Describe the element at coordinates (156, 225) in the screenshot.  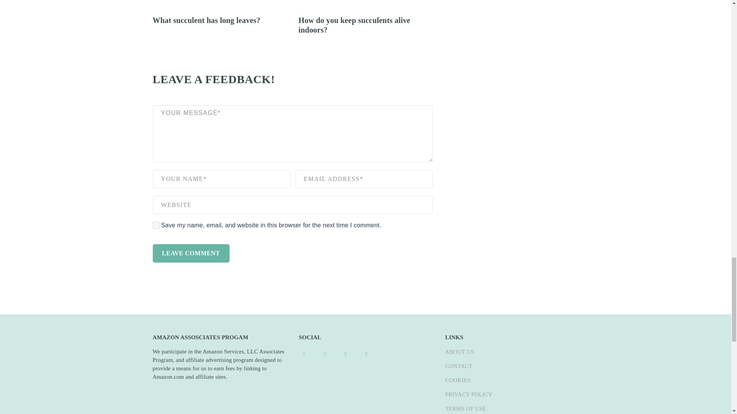
I see `yes` at that location.